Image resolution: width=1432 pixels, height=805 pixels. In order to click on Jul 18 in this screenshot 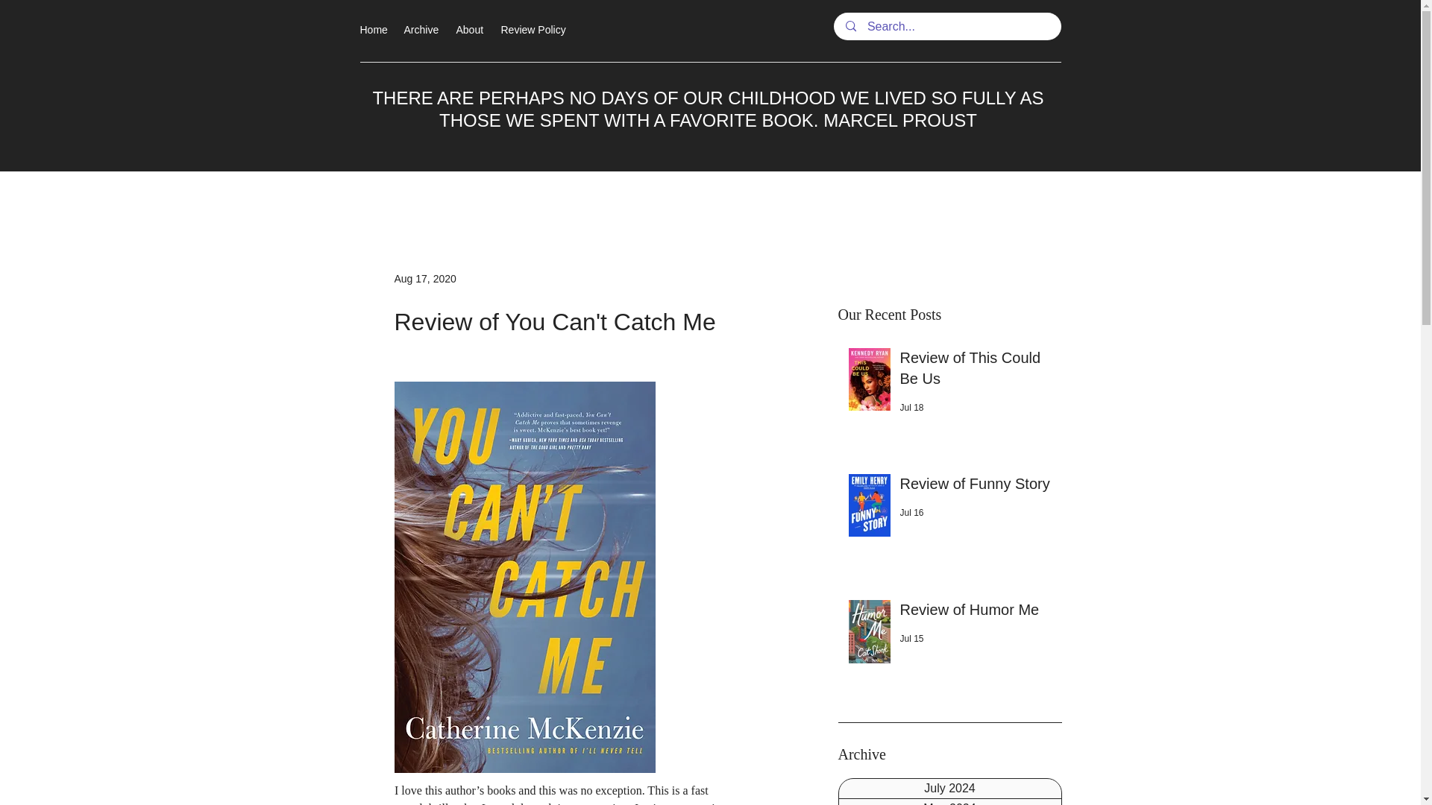, I will do `click(911, 408)`.